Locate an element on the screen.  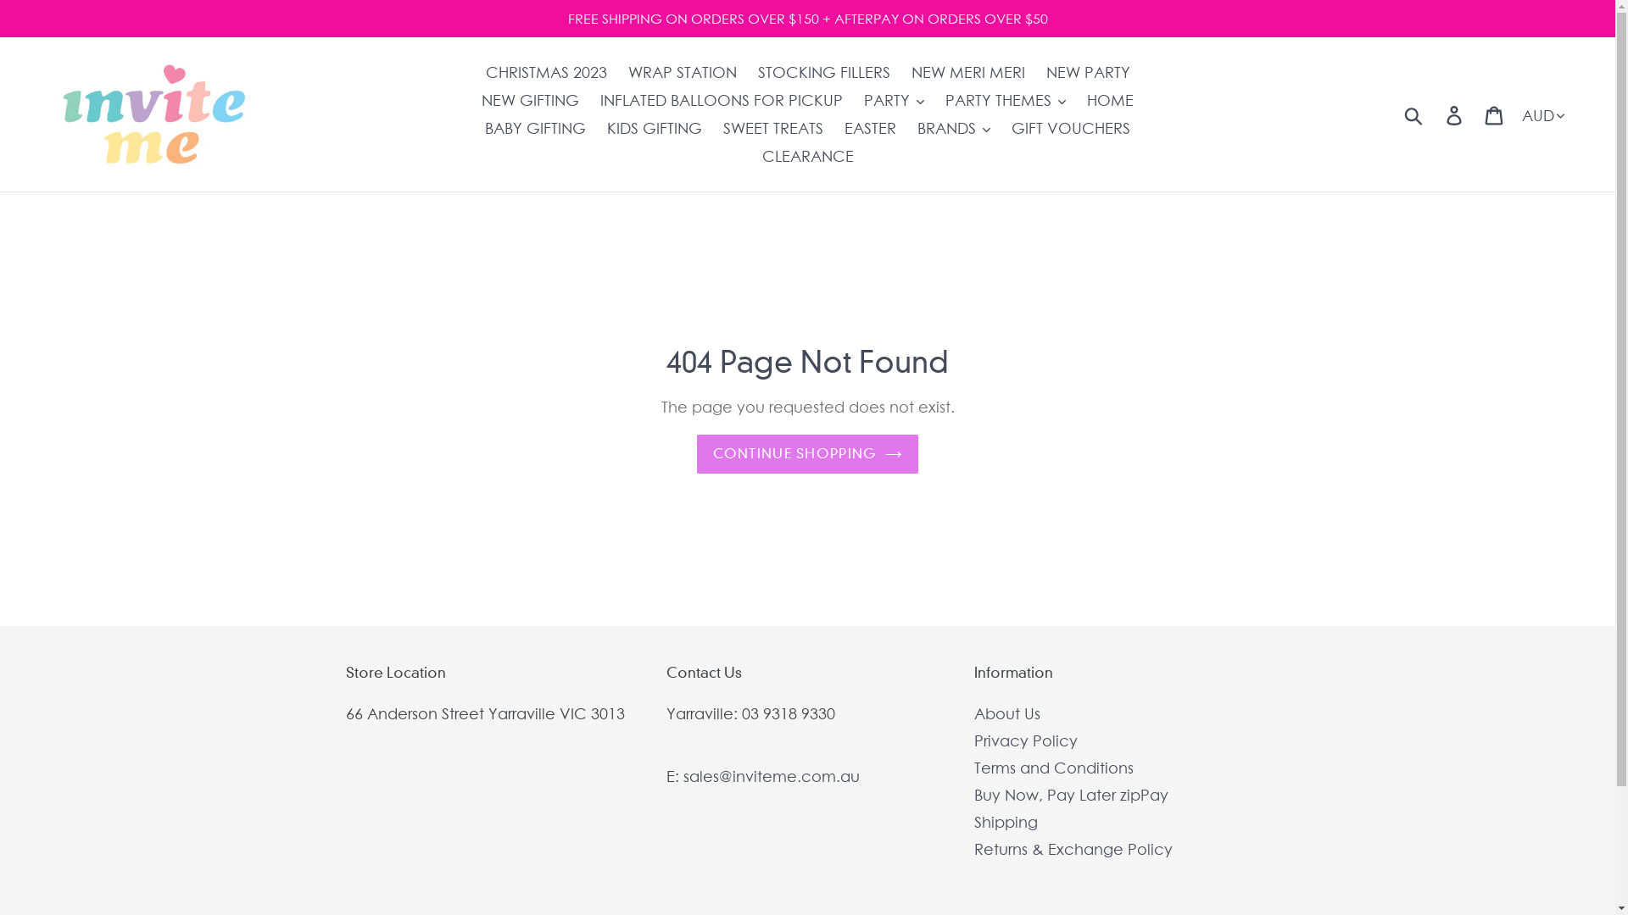
NEW GIFTING is located at coordinates (531, 100).